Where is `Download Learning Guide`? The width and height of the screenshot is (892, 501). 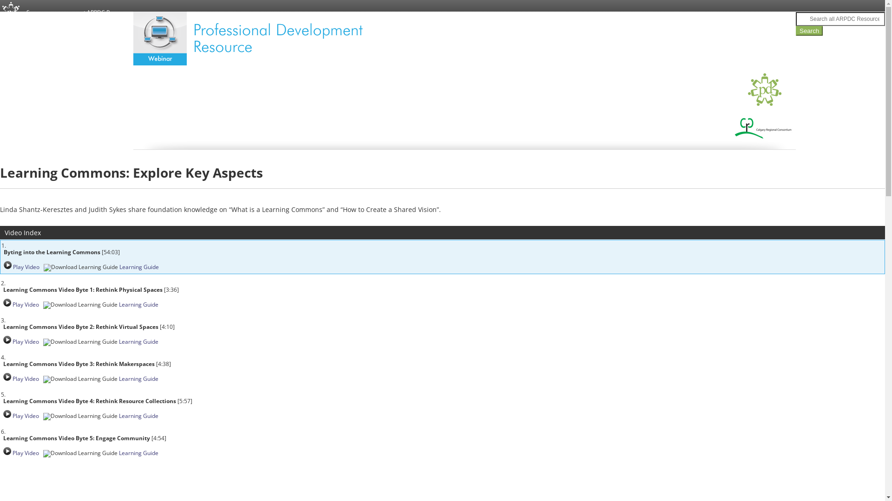 Download Learning Guide is located at coordinates (80, 379).